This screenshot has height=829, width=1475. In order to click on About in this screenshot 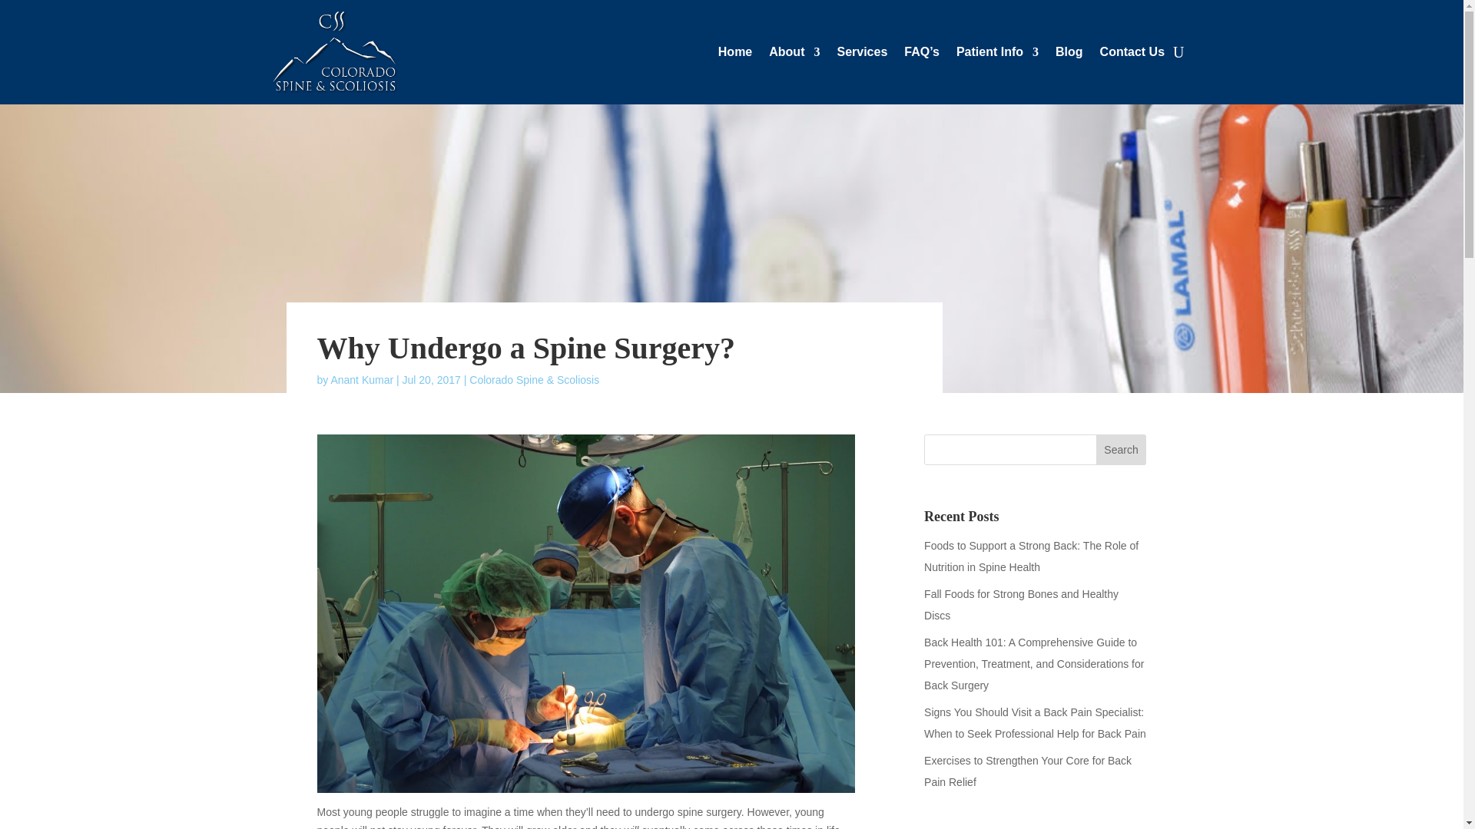, I will do `click(794, 55)`.